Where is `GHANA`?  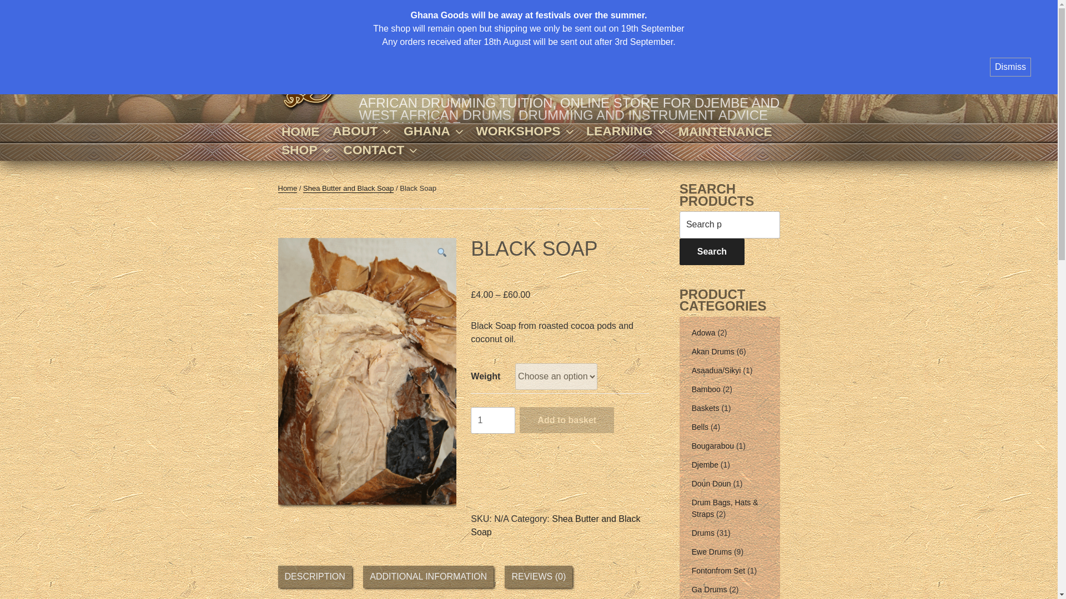
GHANA is located at coordinates (433, 132).